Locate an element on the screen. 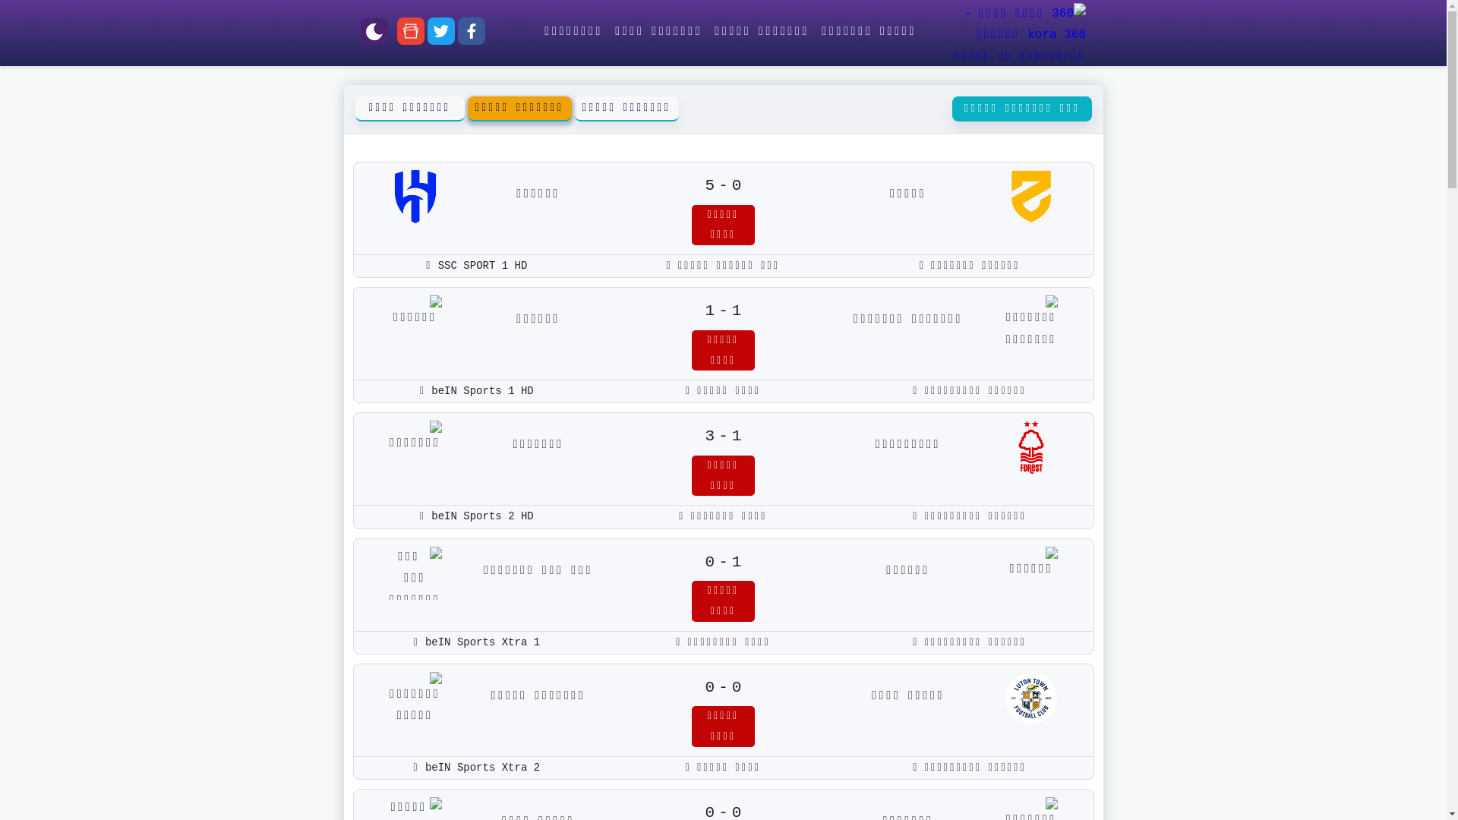 The height and width of the screenshot is (820, 1458). twitter is located at coordinates (441, 35).